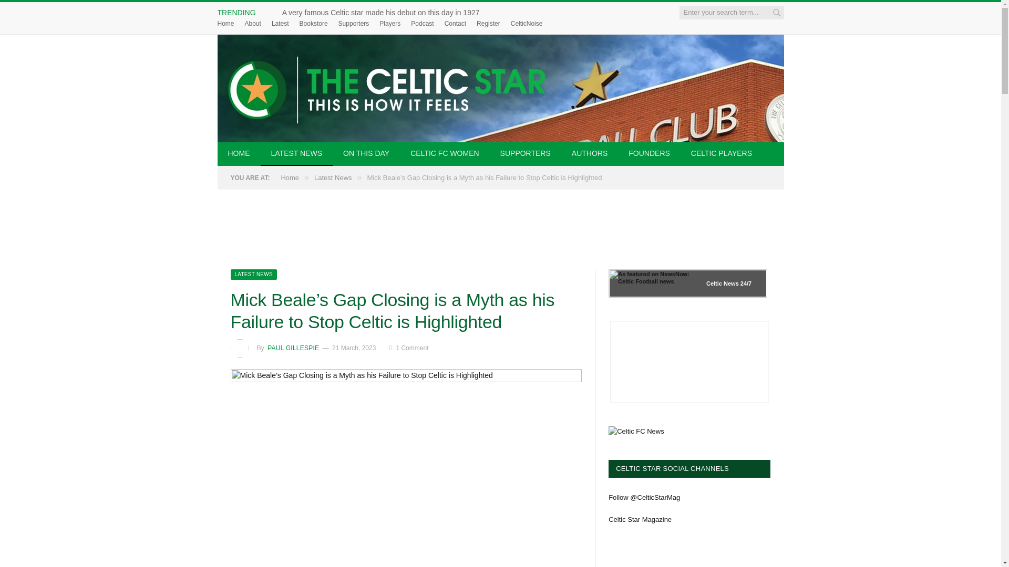 The height and width of the screenshot is (567, 1009). What do you see at coordinates (239, 154) in the screenshot?
I see `HOME` at bounding box center [239, 154].